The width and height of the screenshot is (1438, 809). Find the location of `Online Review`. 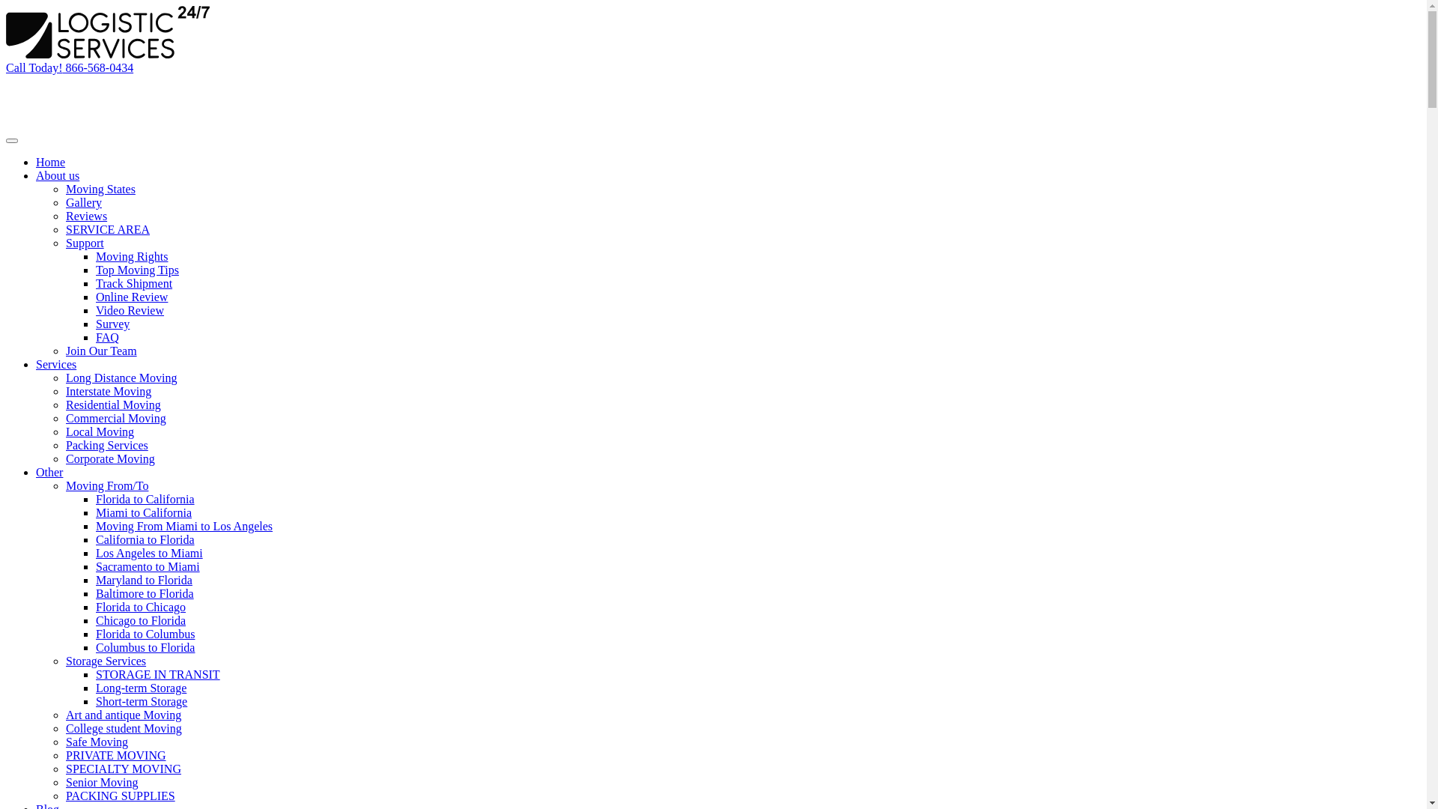

Online Review is located at coordinates (132, 297).